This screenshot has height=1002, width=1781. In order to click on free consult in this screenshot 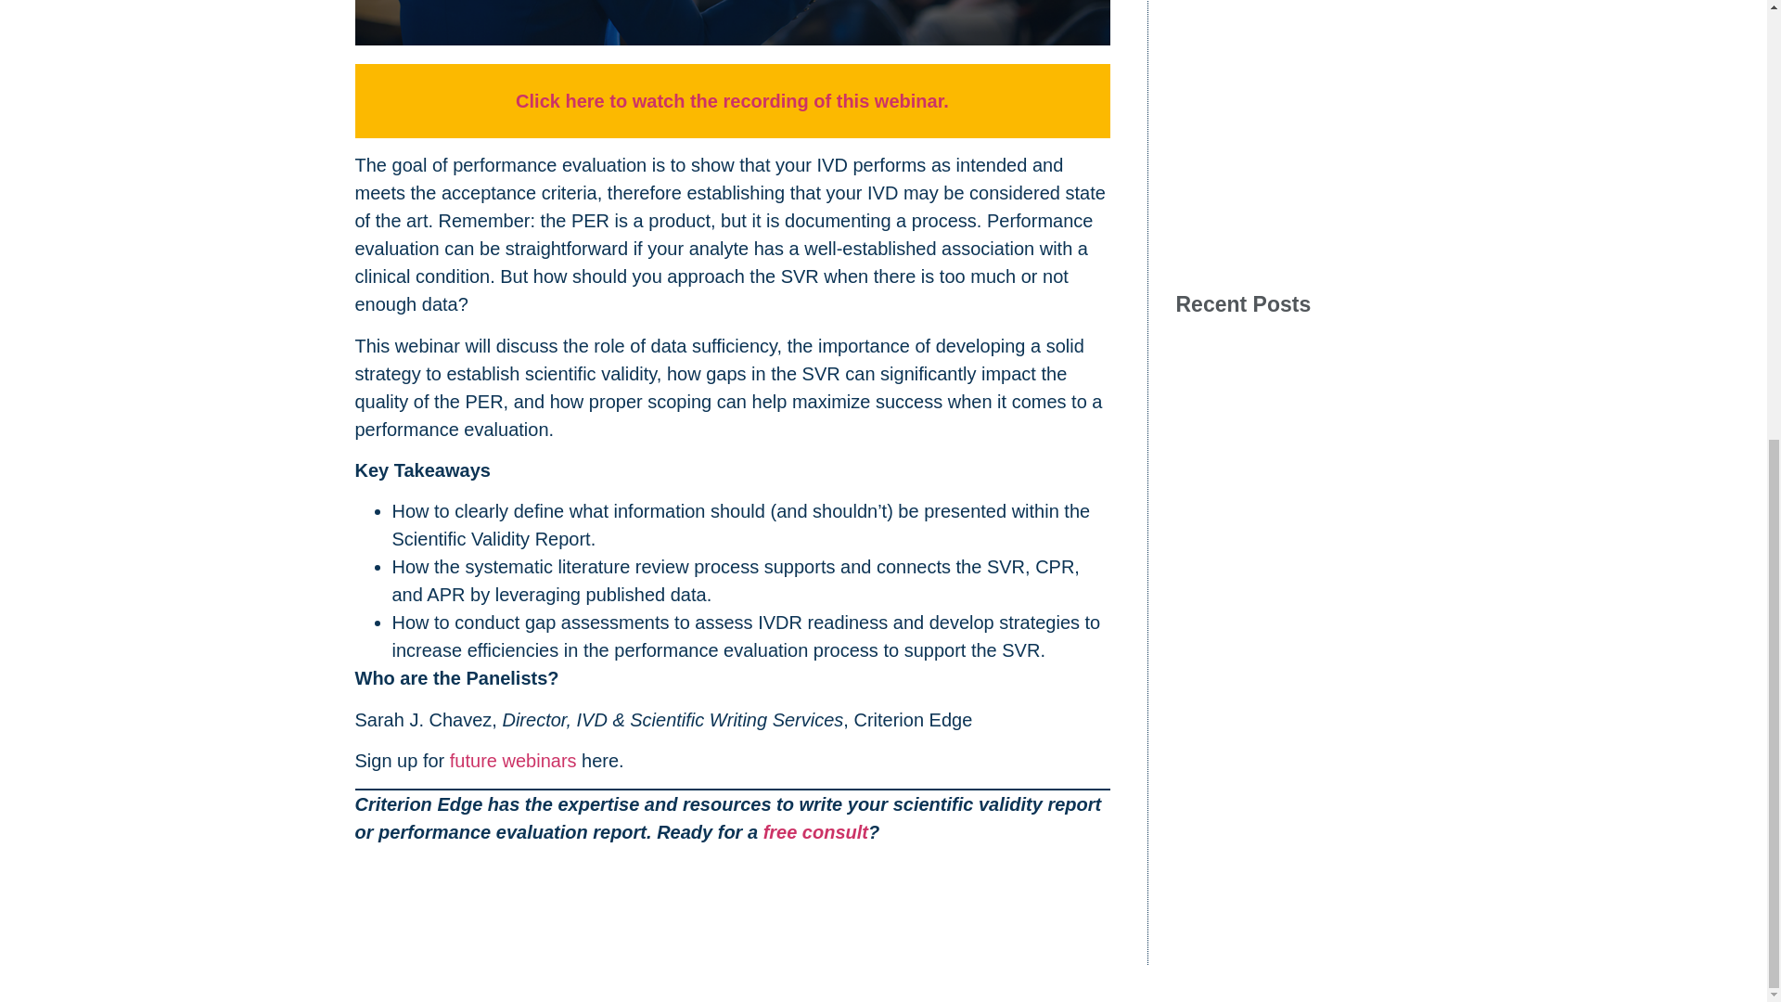, I will do `click(816, 831)`.